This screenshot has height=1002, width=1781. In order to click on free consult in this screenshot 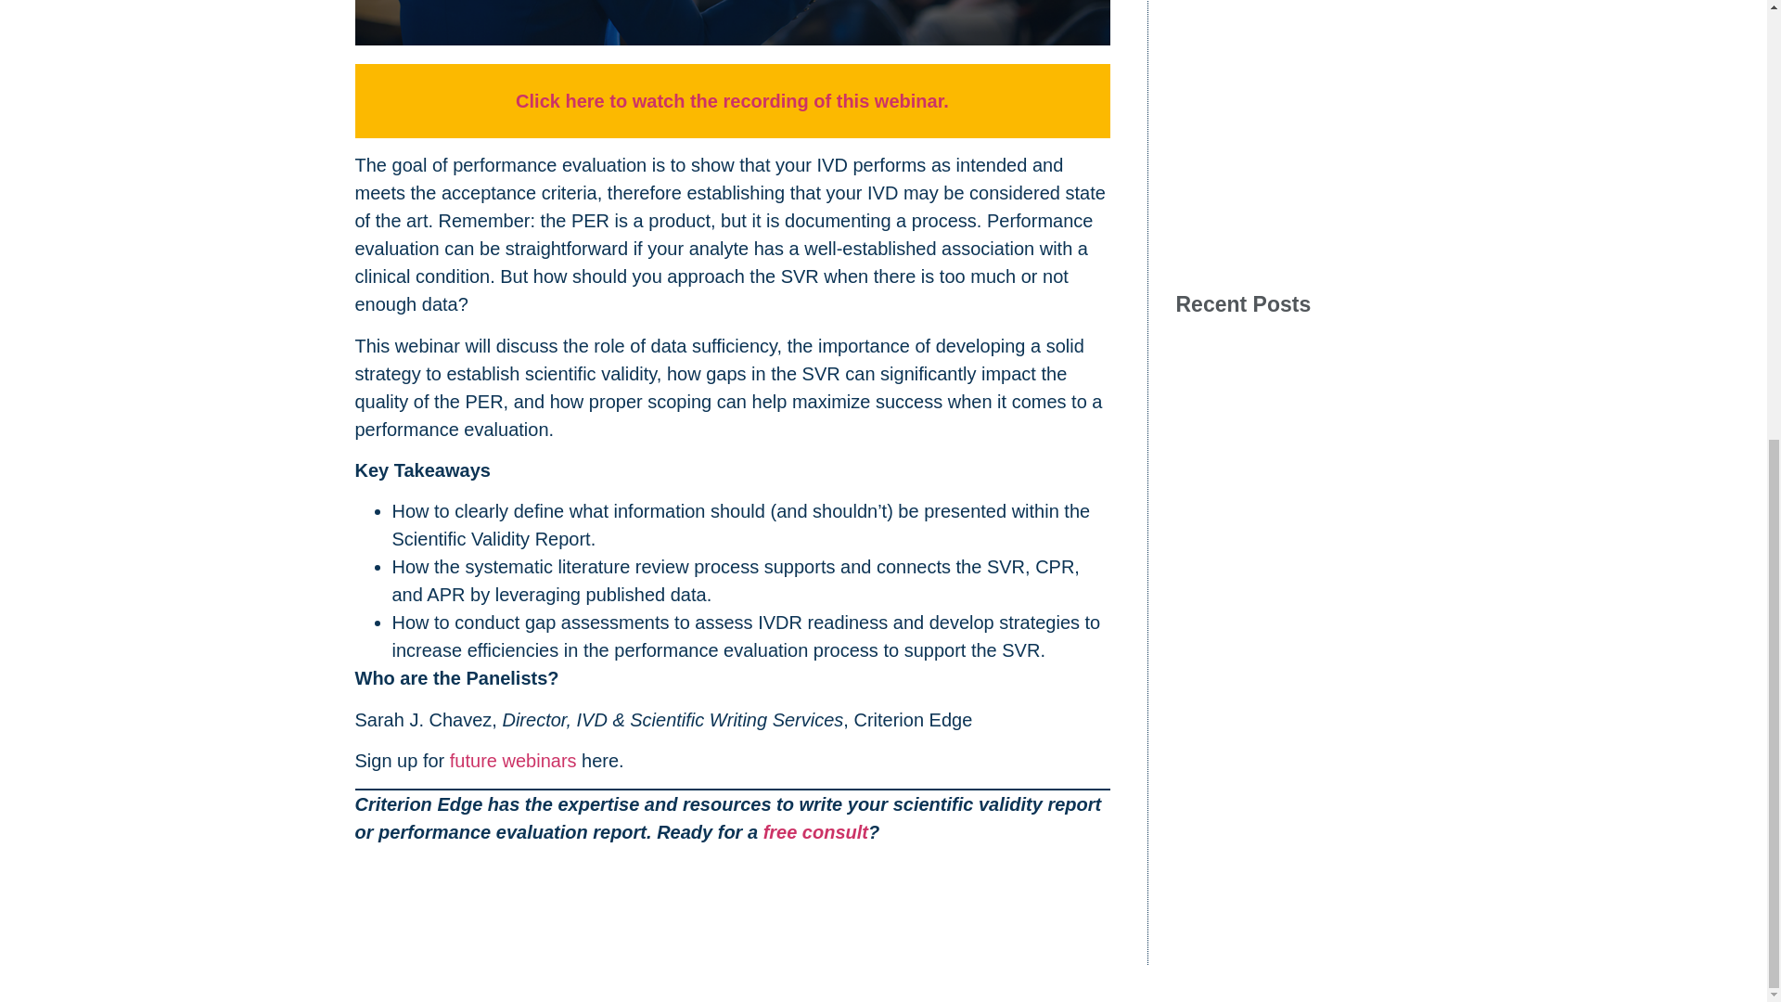, I will do `click(816, 831)`.